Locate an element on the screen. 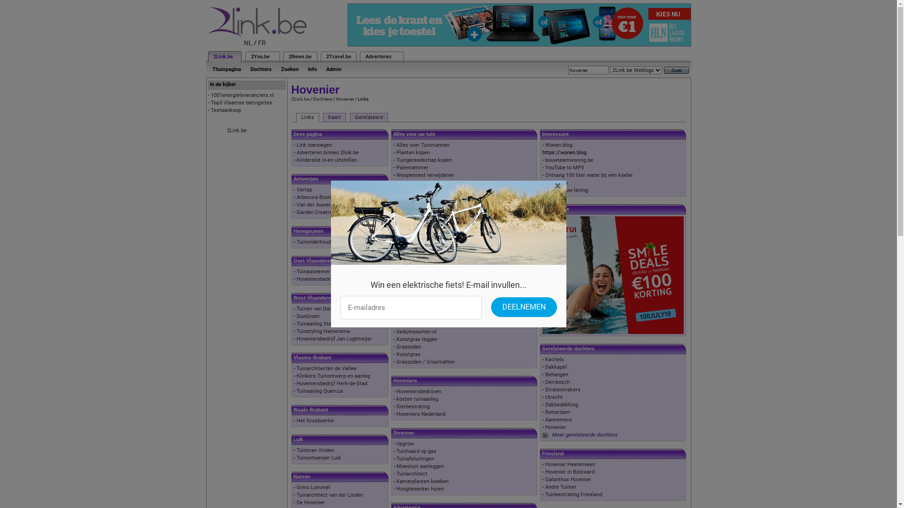 The image size is (904, 508). Vuurschaal in uw tuin? is located at coordinates (423, 287).